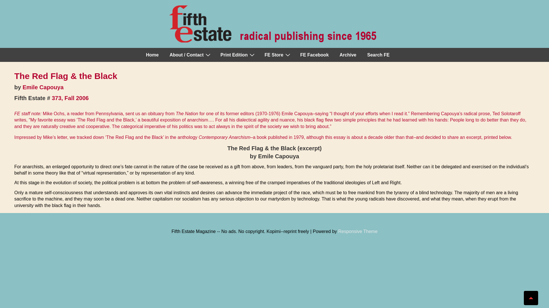  What do you see at coordinates (152, 55) in the screenshot?
I see `Home` at bounding box center [152, 55].